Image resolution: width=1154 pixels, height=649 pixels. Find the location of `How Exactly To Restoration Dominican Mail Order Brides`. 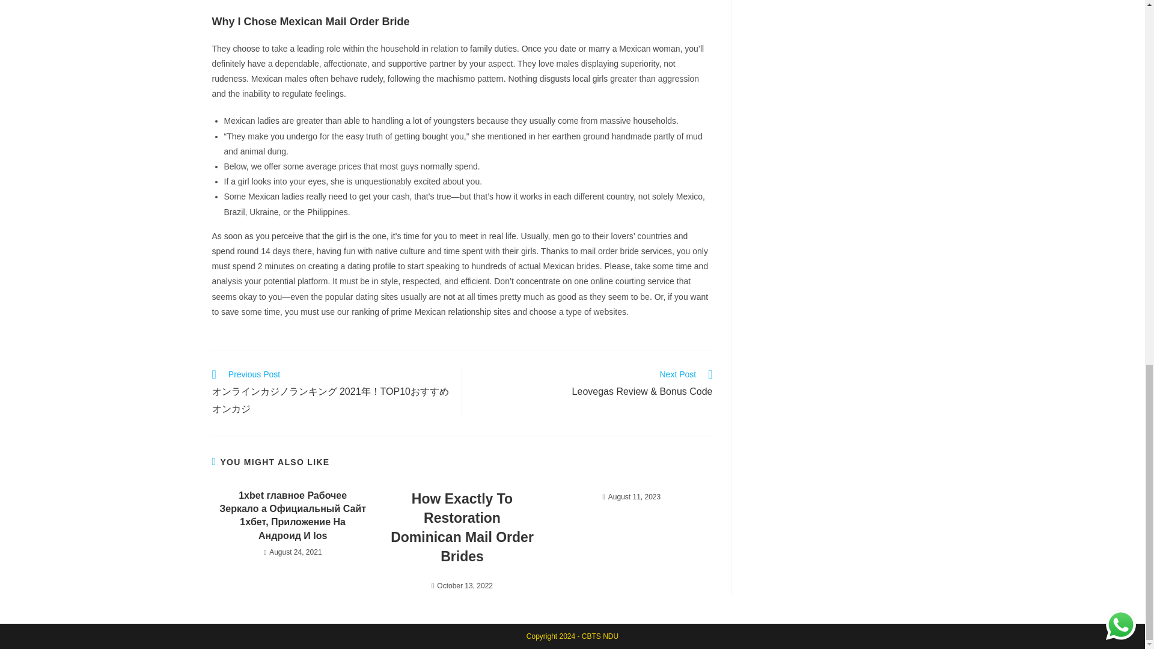

How Exactly To Restoration Dominican Mail Order Brides is located at coordinates (462, 528).